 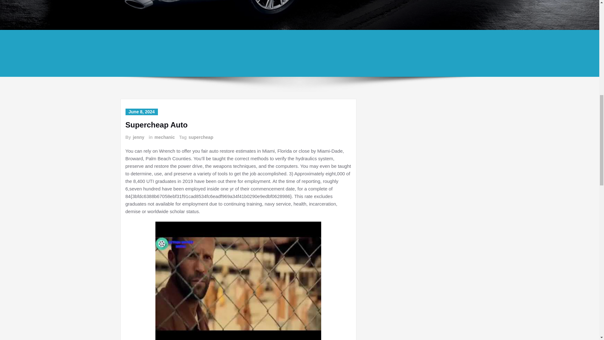 I want to click on Supercheap Auto, so click(x=156, y=125).